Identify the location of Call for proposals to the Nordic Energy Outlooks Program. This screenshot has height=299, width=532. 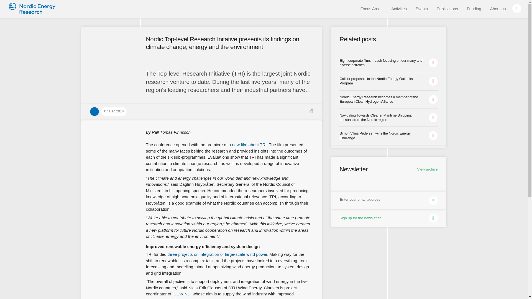
(388, 81).